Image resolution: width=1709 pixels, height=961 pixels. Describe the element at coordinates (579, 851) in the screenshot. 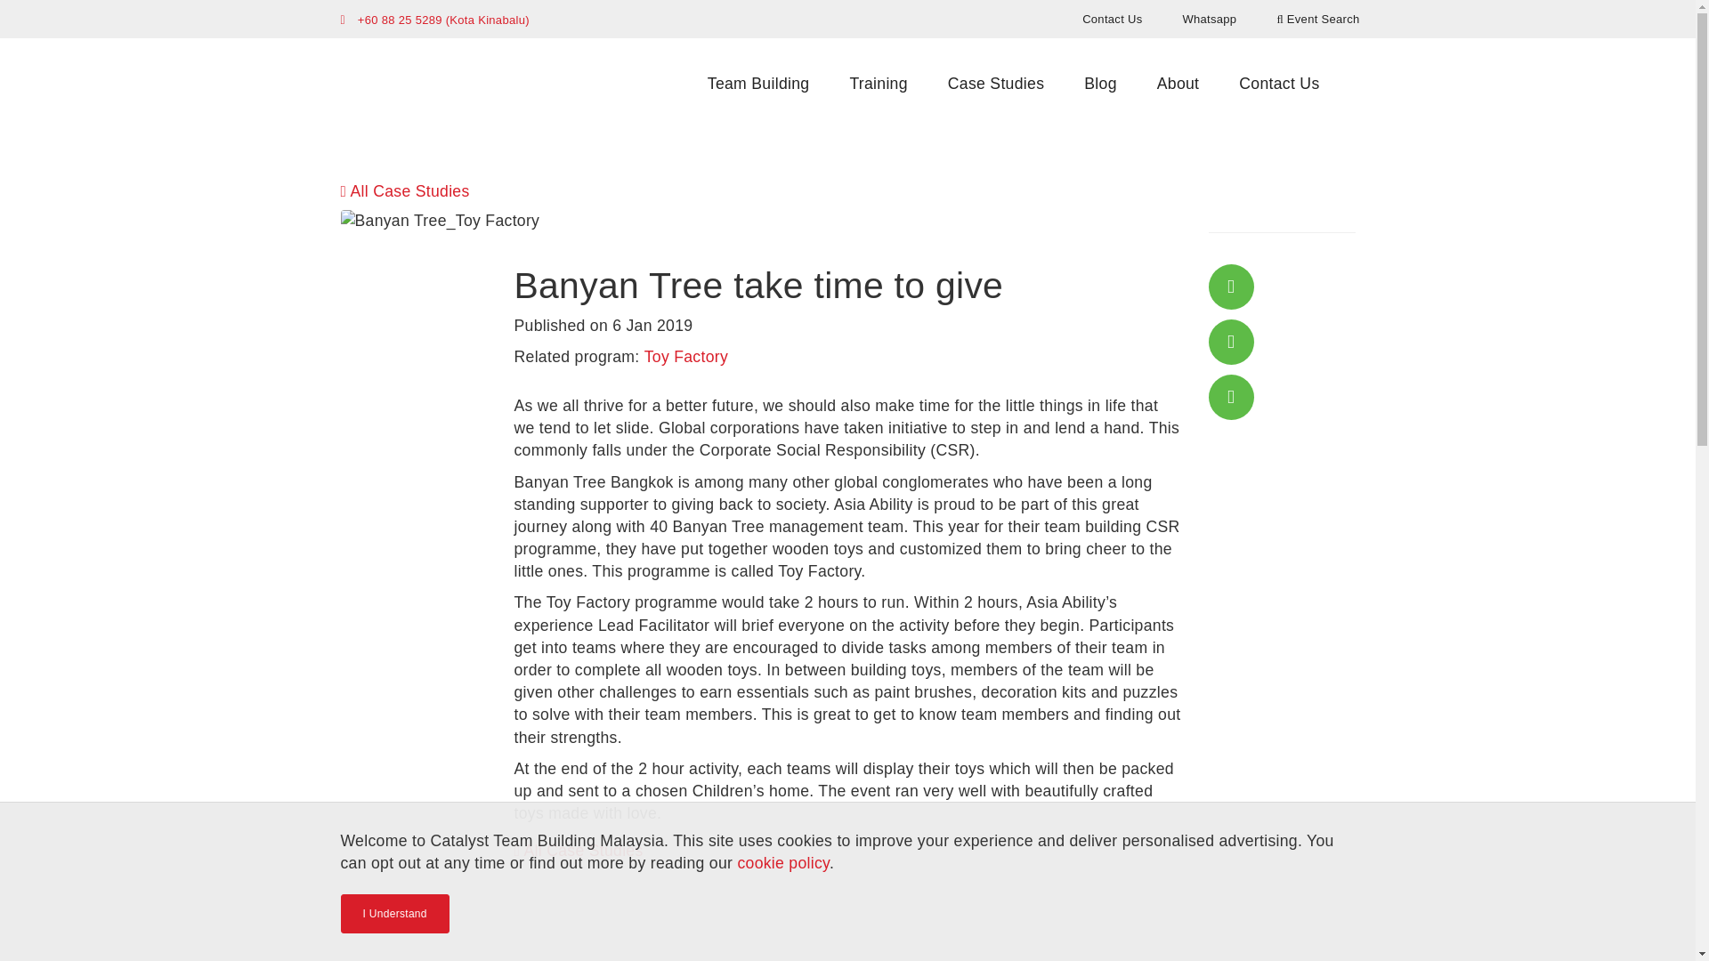

I see `All Case Studies` at that location.